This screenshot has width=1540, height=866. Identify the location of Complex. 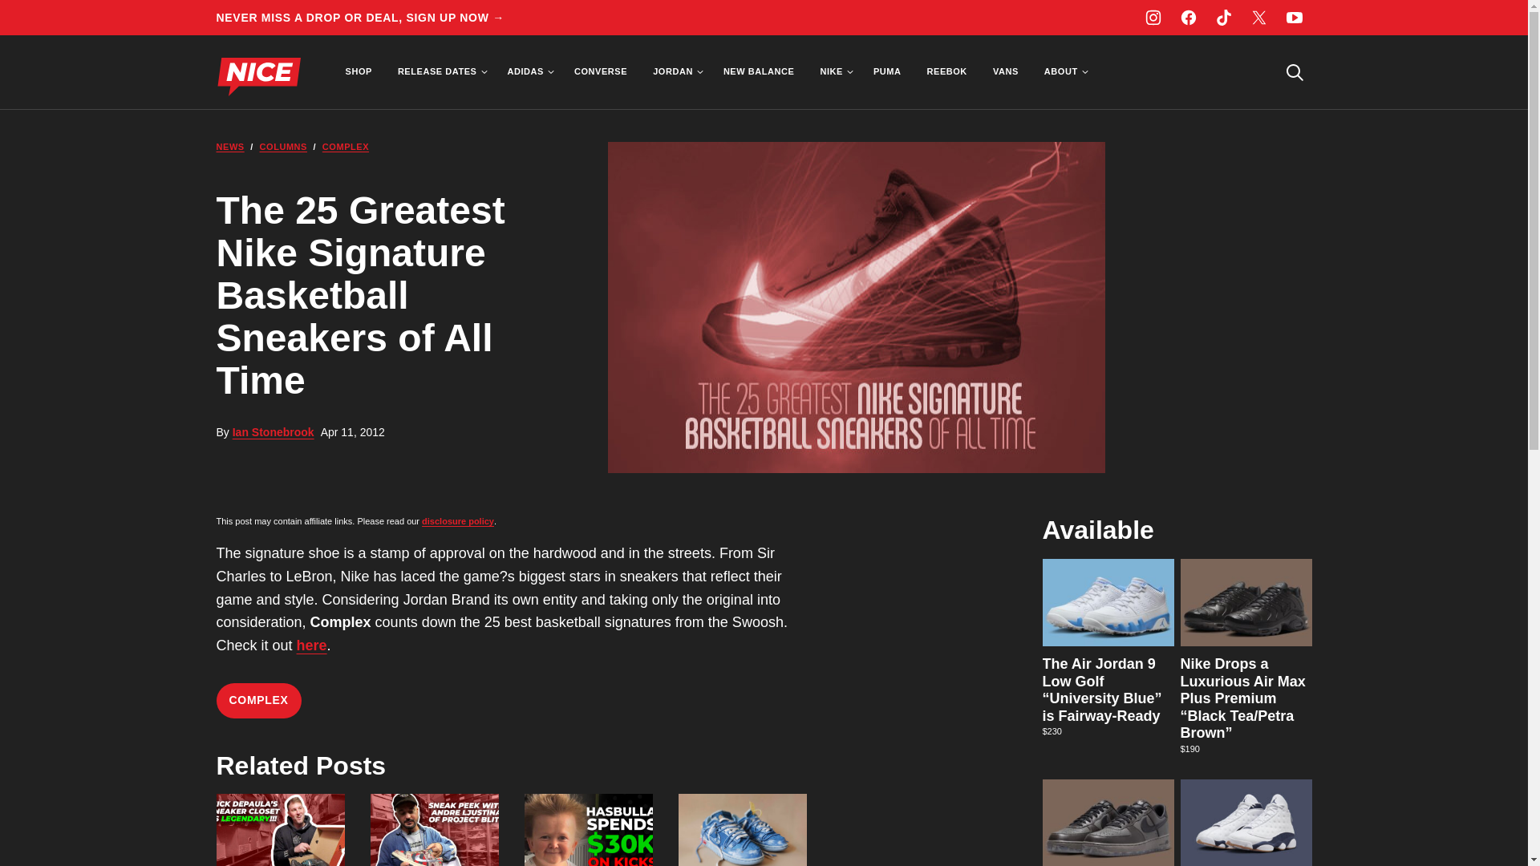
(311, 645).